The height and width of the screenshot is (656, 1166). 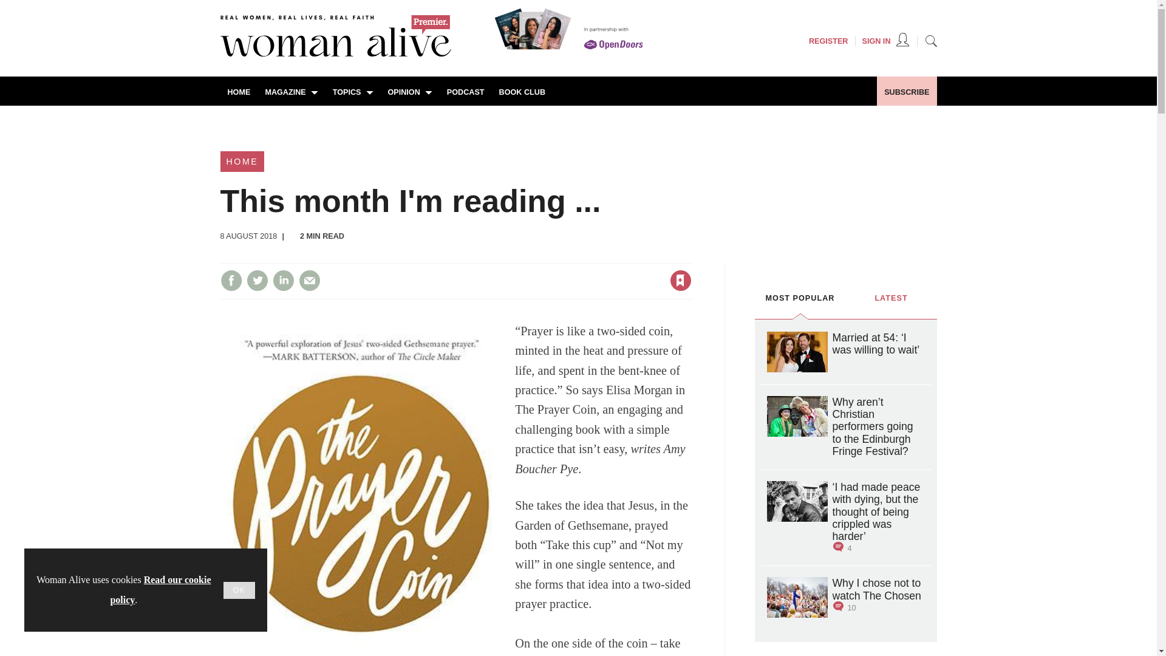 What do you see at coordinates (257, 280) in the screenshot?
I see `Share this on Twitter` at bounding box center [257, 280].